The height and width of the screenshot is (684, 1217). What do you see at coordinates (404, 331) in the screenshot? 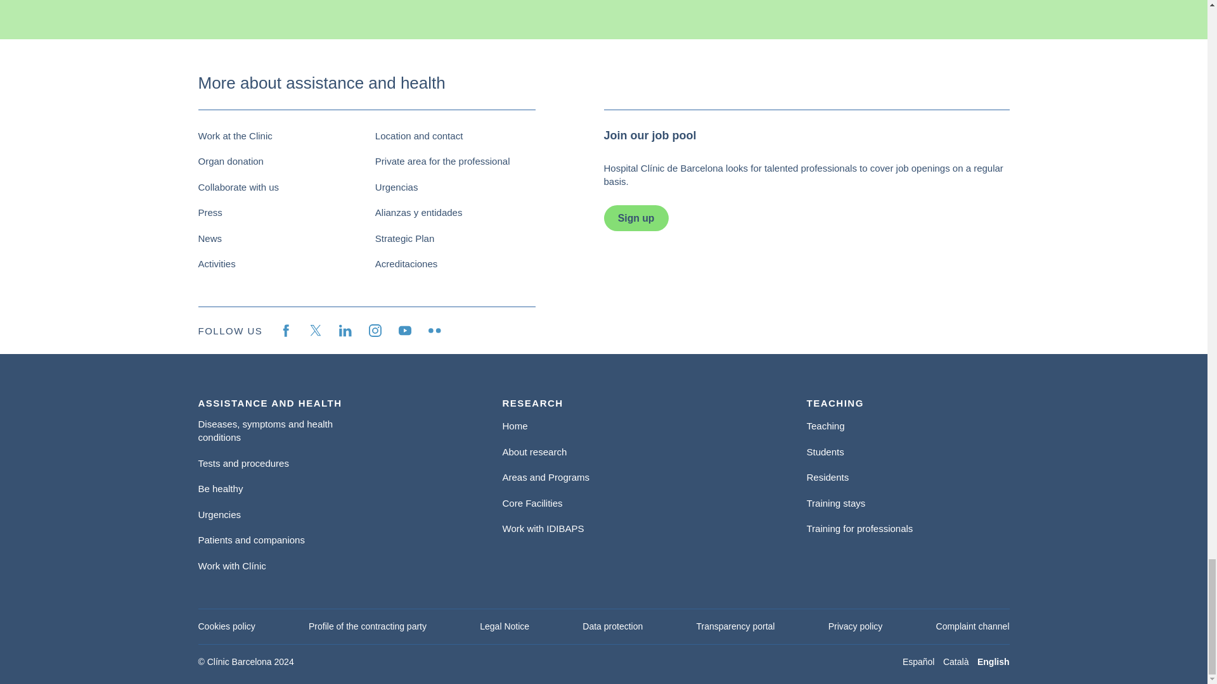
I see `Follow us on youtube` at bounding box center [404, 331].